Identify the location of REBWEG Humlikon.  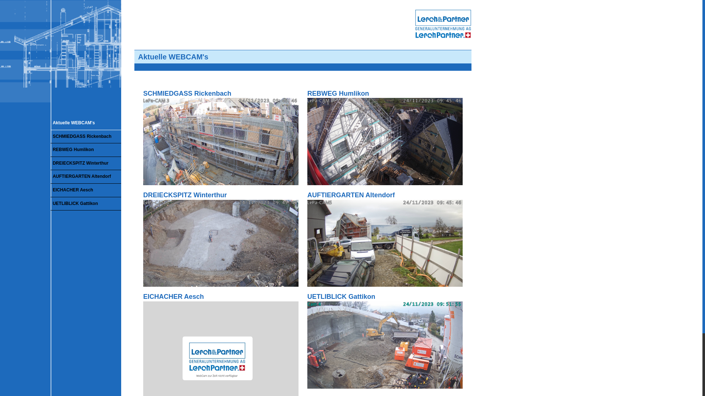
(385, 137).